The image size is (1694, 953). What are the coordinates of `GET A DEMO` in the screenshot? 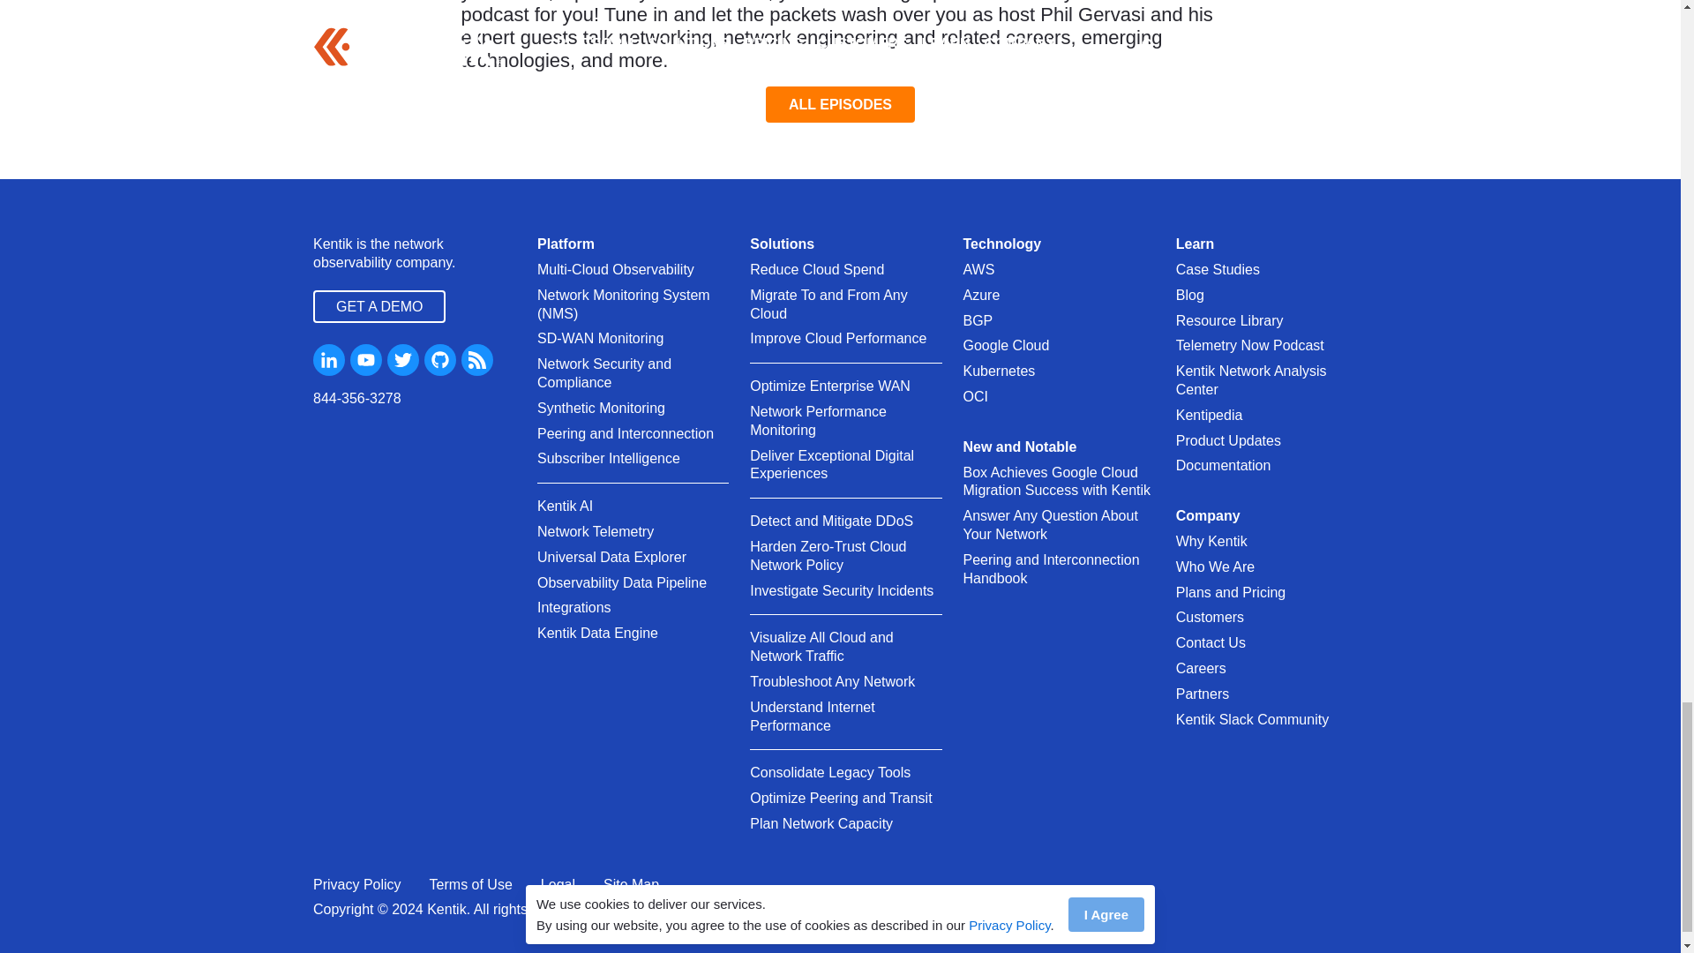 It's located at (379, 307).